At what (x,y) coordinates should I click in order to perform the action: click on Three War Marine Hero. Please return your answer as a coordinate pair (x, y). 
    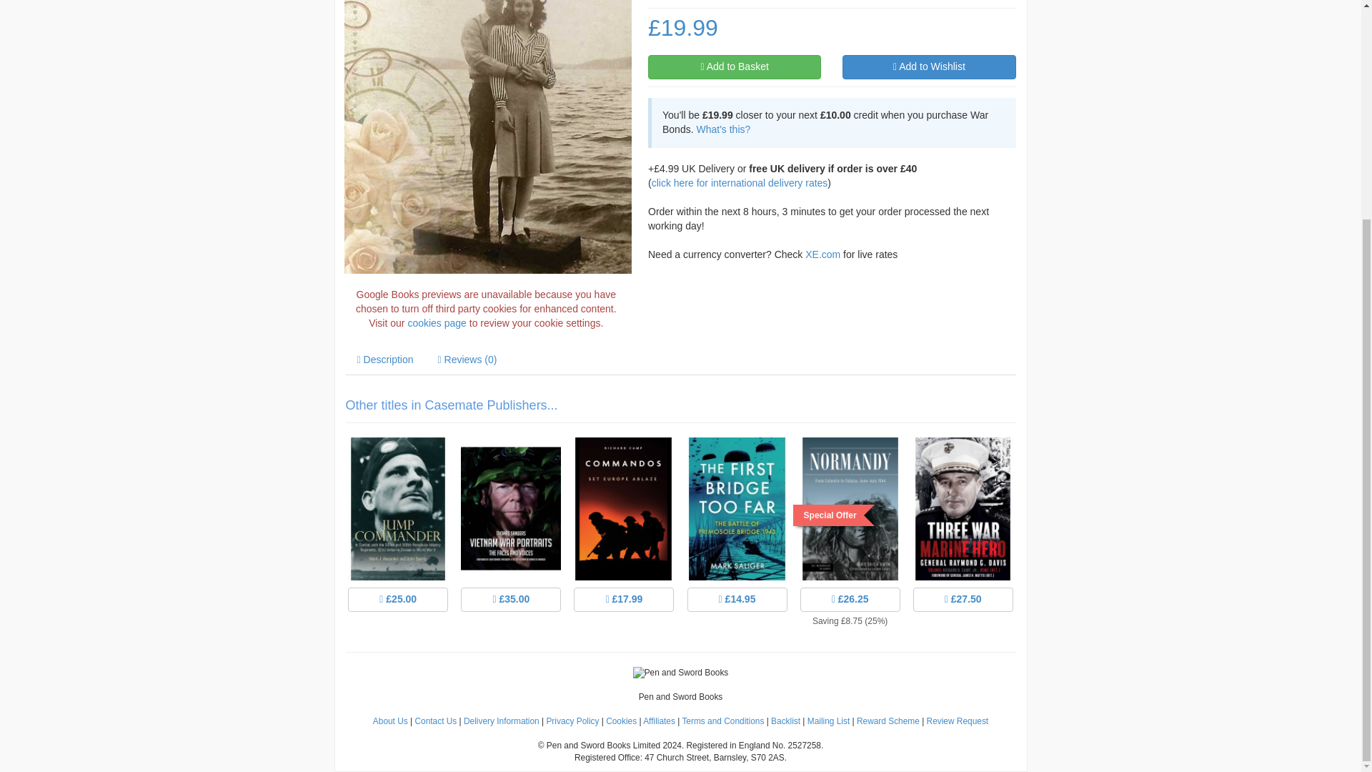
    Looking at the image, I should click on (963, 538).